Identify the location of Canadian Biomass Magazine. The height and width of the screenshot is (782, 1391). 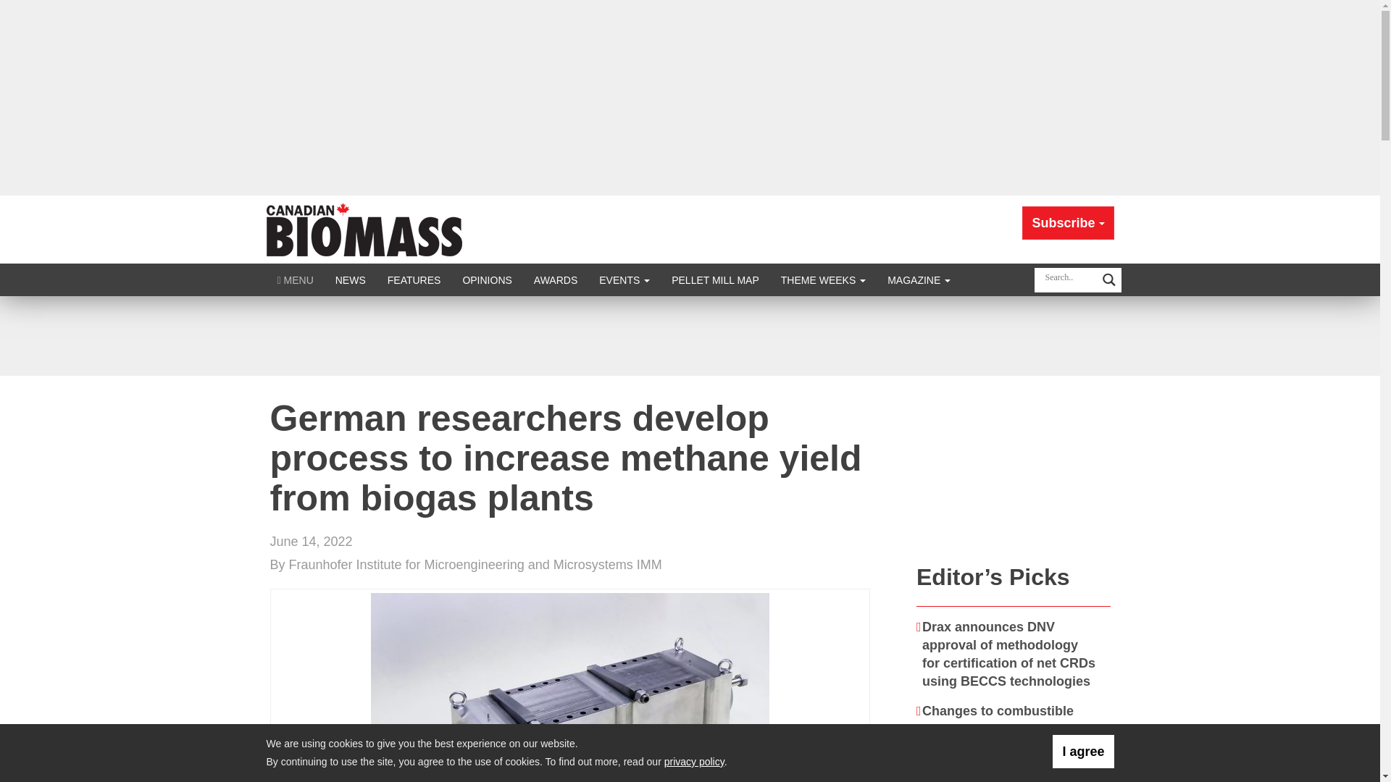
(364, 229).